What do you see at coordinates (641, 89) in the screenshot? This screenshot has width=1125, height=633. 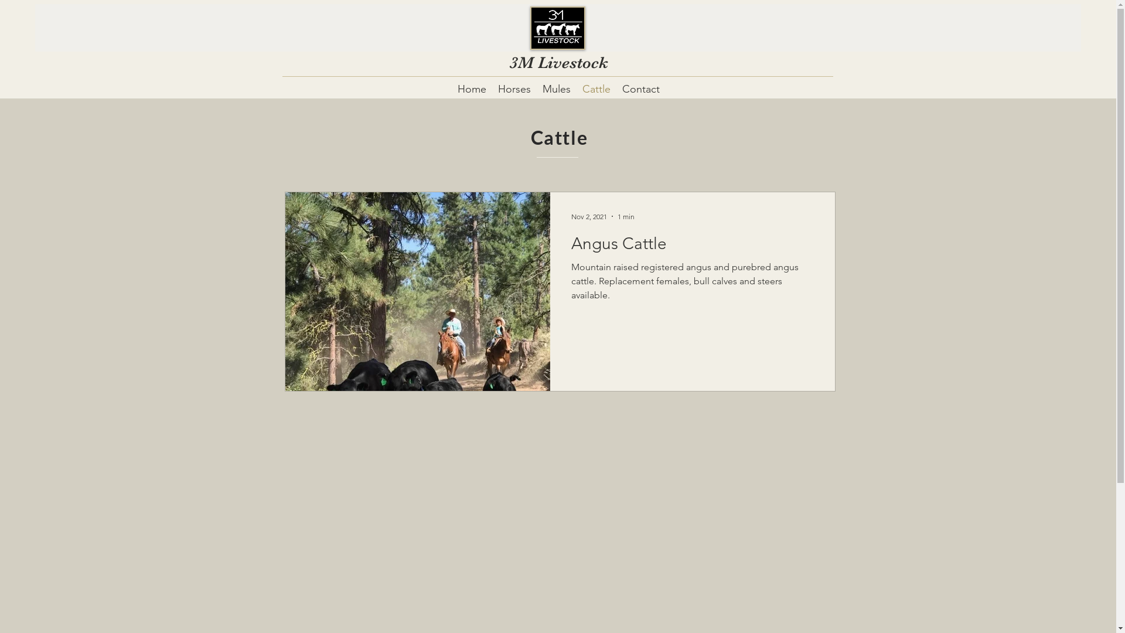 I see `Contact` at bounding box center [641, 89].